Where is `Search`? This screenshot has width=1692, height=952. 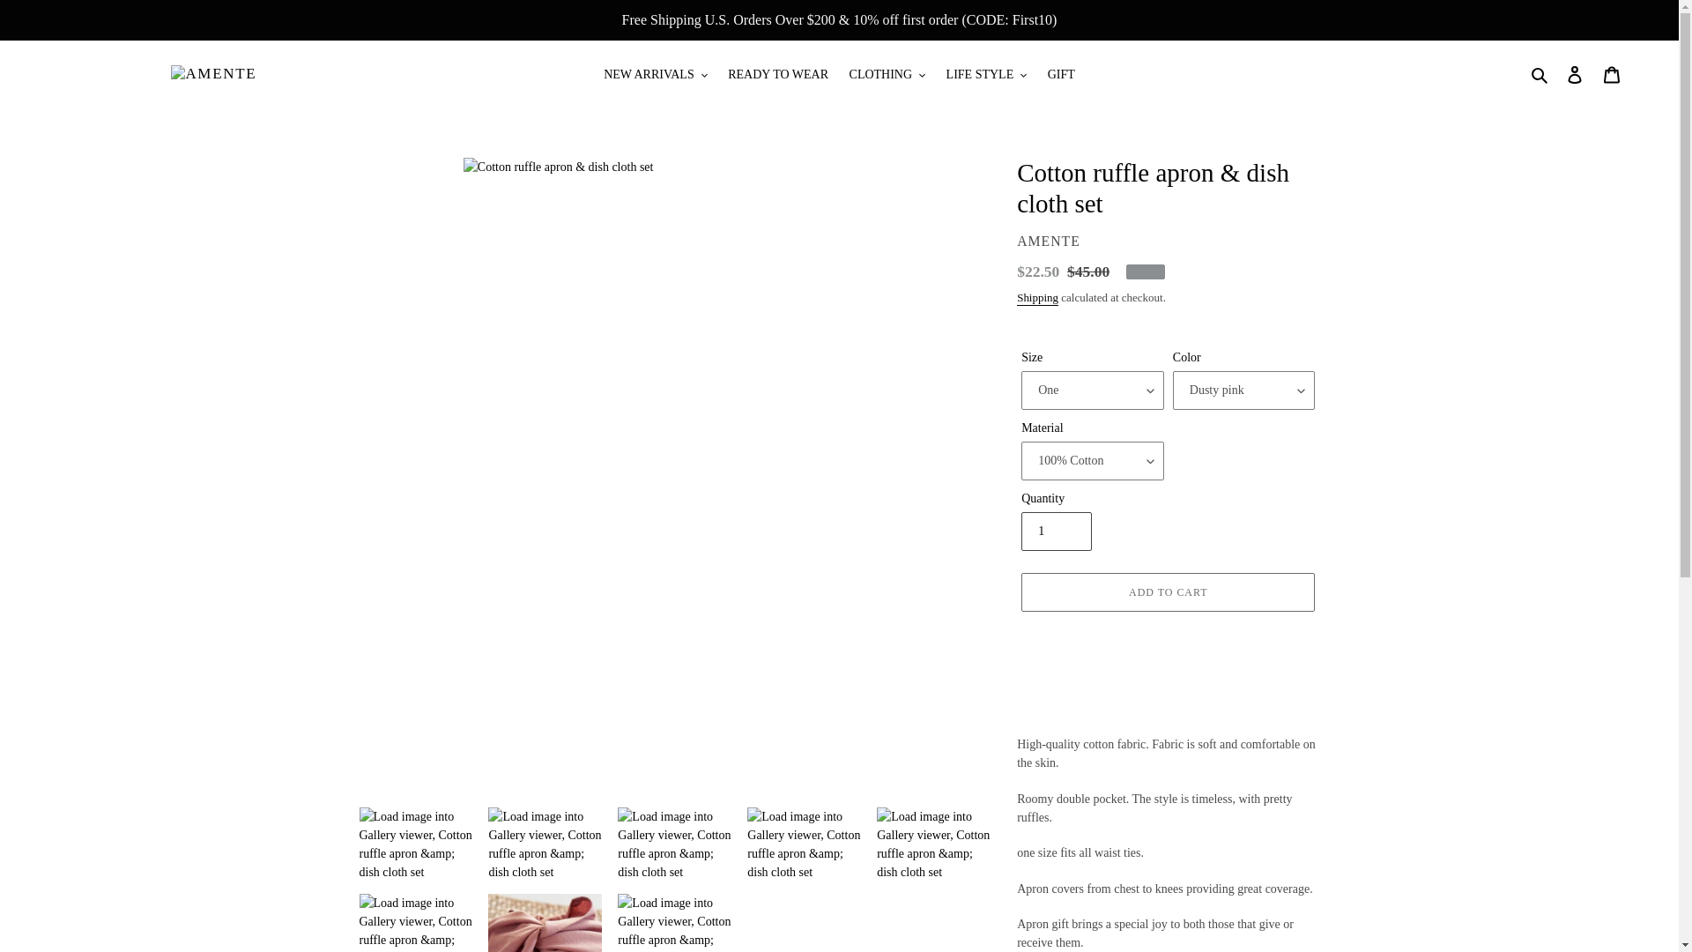 Search is located at coordinates (1540, 75).